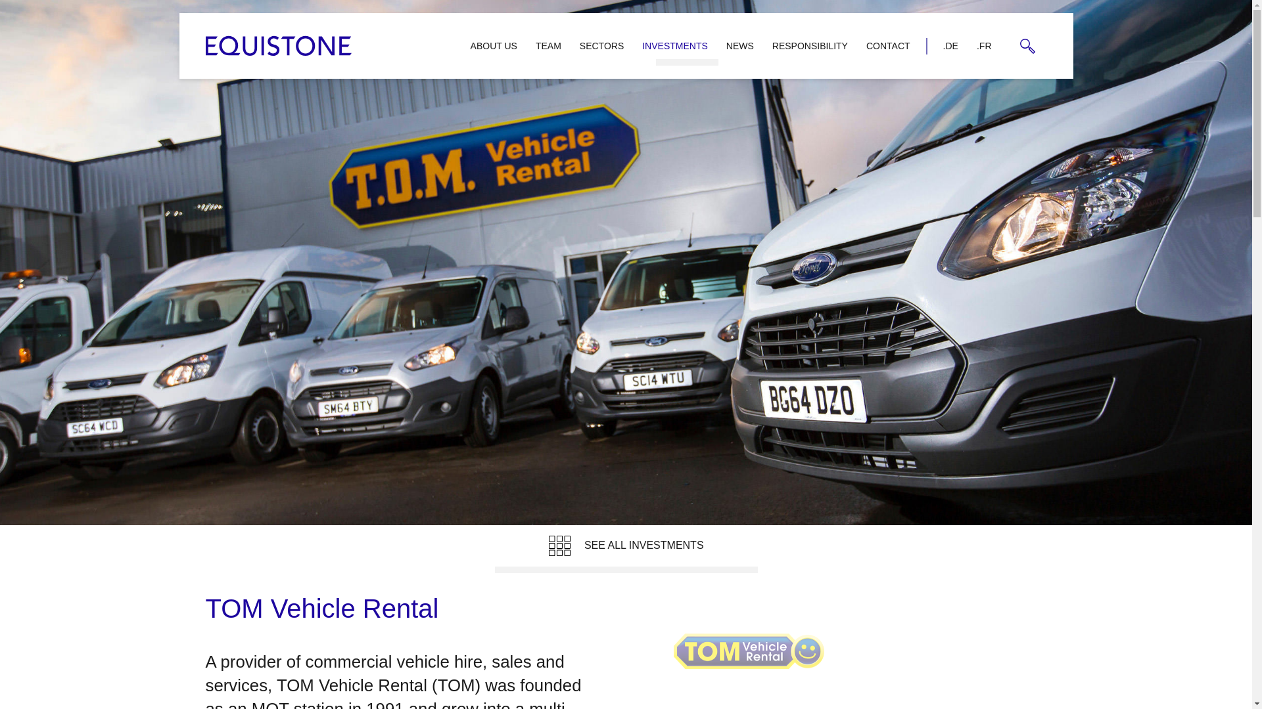  Describe the element at coordinates (674, 45) in the screenshot. I see `INVESTMENTS` at that location.